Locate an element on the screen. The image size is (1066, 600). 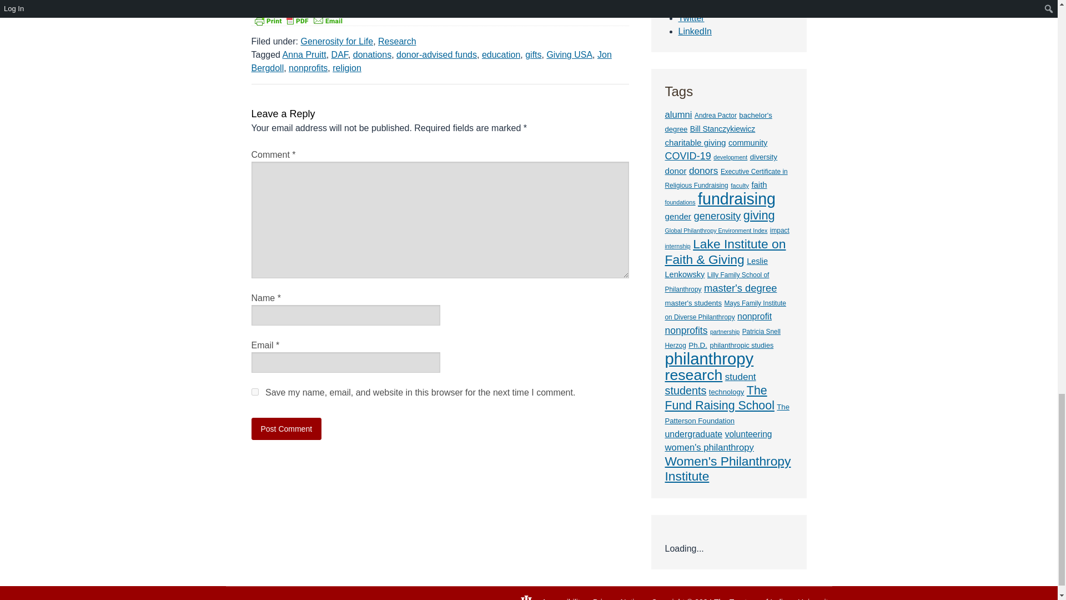
donations is located at coordinates (372, 54).